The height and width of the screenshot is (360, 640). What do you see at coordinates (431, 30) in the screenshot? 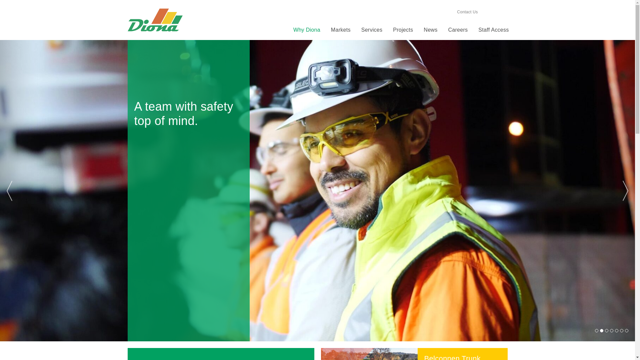
I see `News` at bounding box center [431, 30].